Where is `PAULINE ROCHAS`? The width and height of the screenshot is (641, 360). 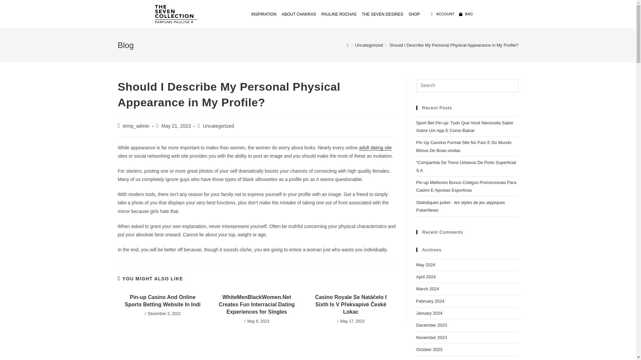
PAULINE ROCHAS is located at coordinates (339, 14).